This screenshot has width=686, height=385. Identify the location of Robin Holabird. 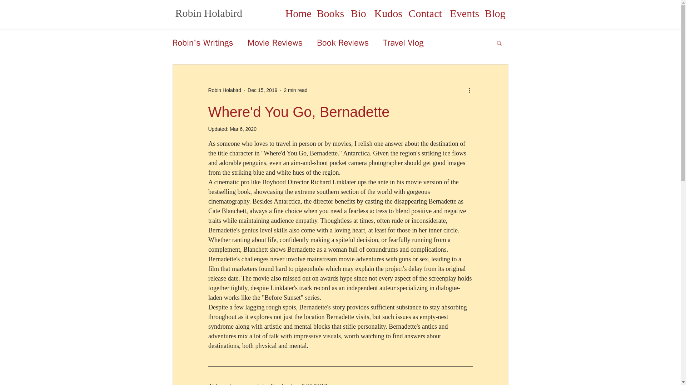
(224, 90).